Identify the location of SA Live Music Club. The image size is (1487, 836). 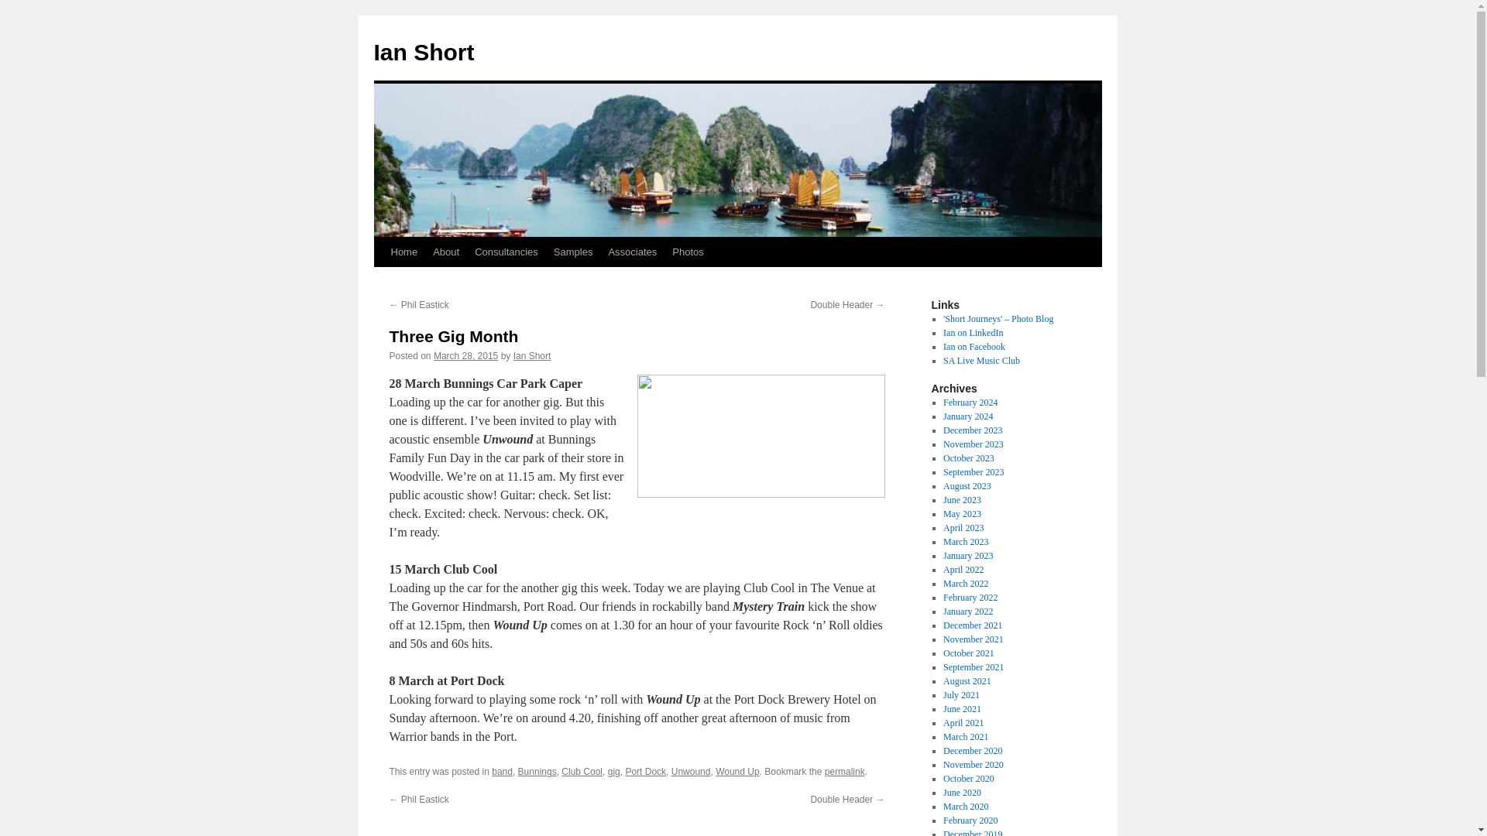
(981, 361).